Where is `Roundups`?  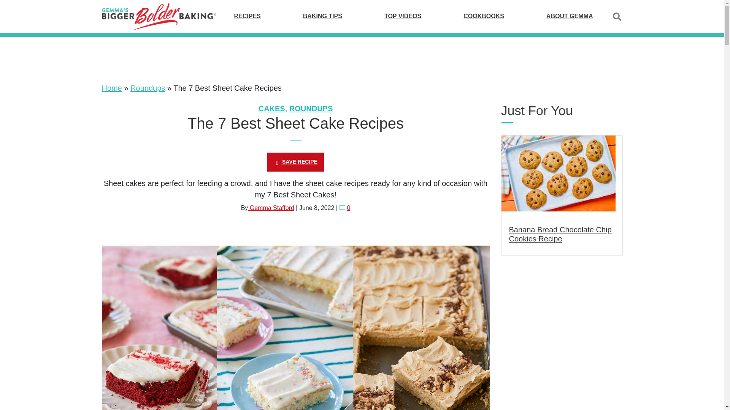 Roundups is located at coordinates (148, 88).